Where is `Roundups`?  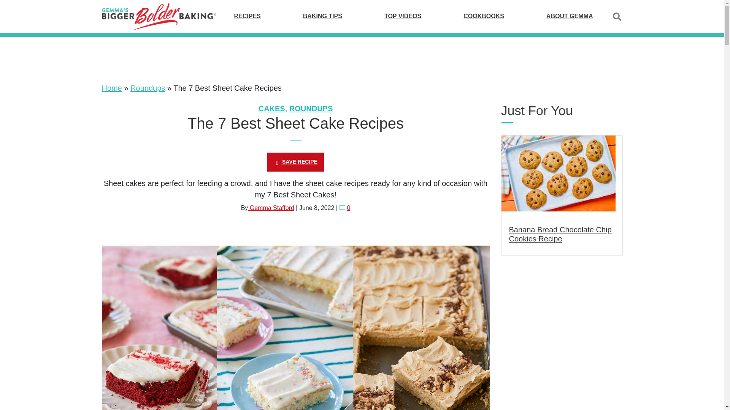 Roundups is located at coordinates (148, 88).